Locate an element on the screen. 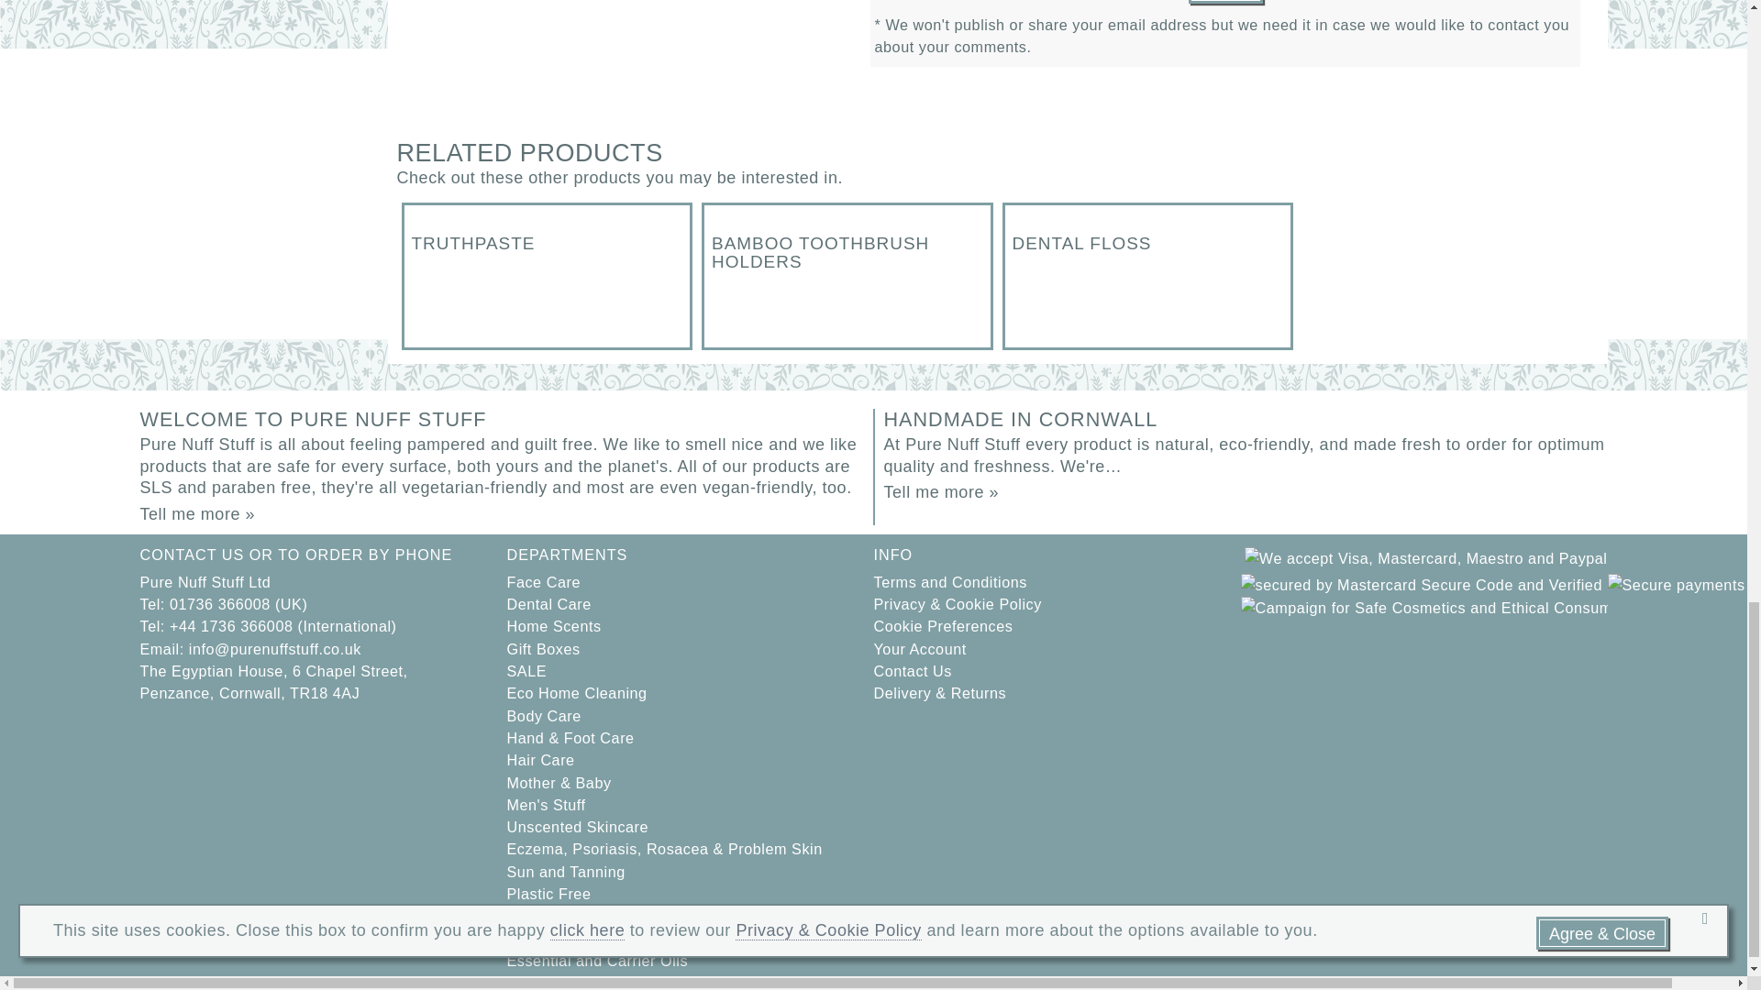 The image size is (1761, 990). About Us is located at coordinates (196, 513).